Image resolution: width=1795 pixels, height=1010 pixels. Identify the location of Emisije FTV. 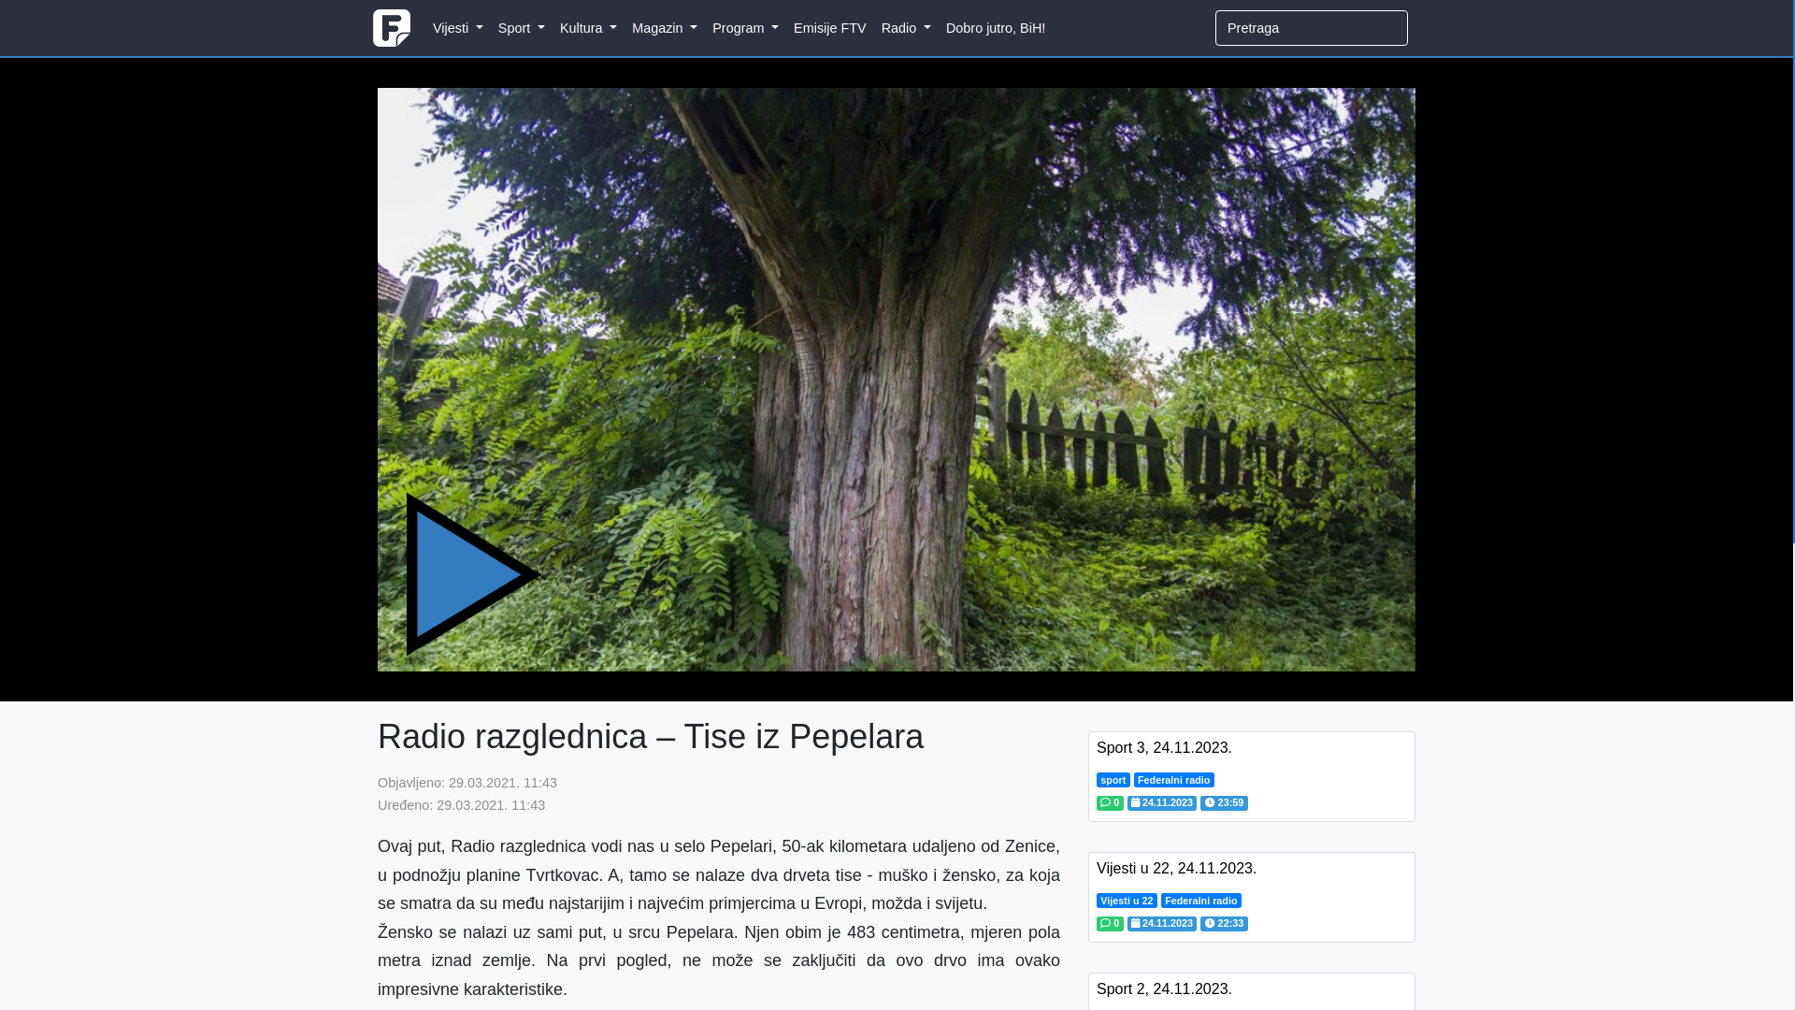
(830, 26).